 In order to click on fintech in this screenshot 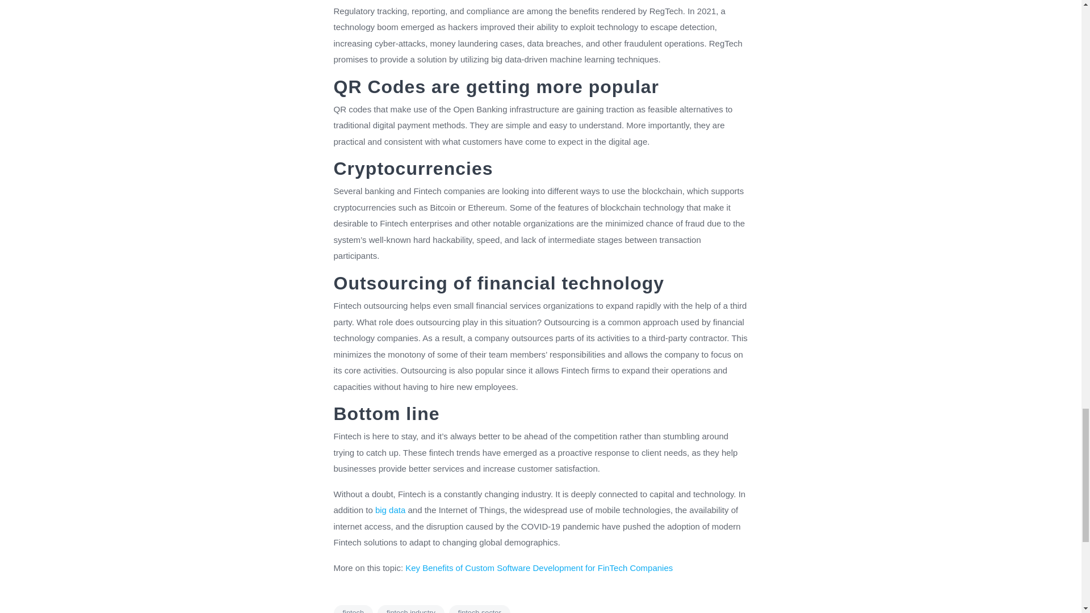, I will do `click(353, 608)`.